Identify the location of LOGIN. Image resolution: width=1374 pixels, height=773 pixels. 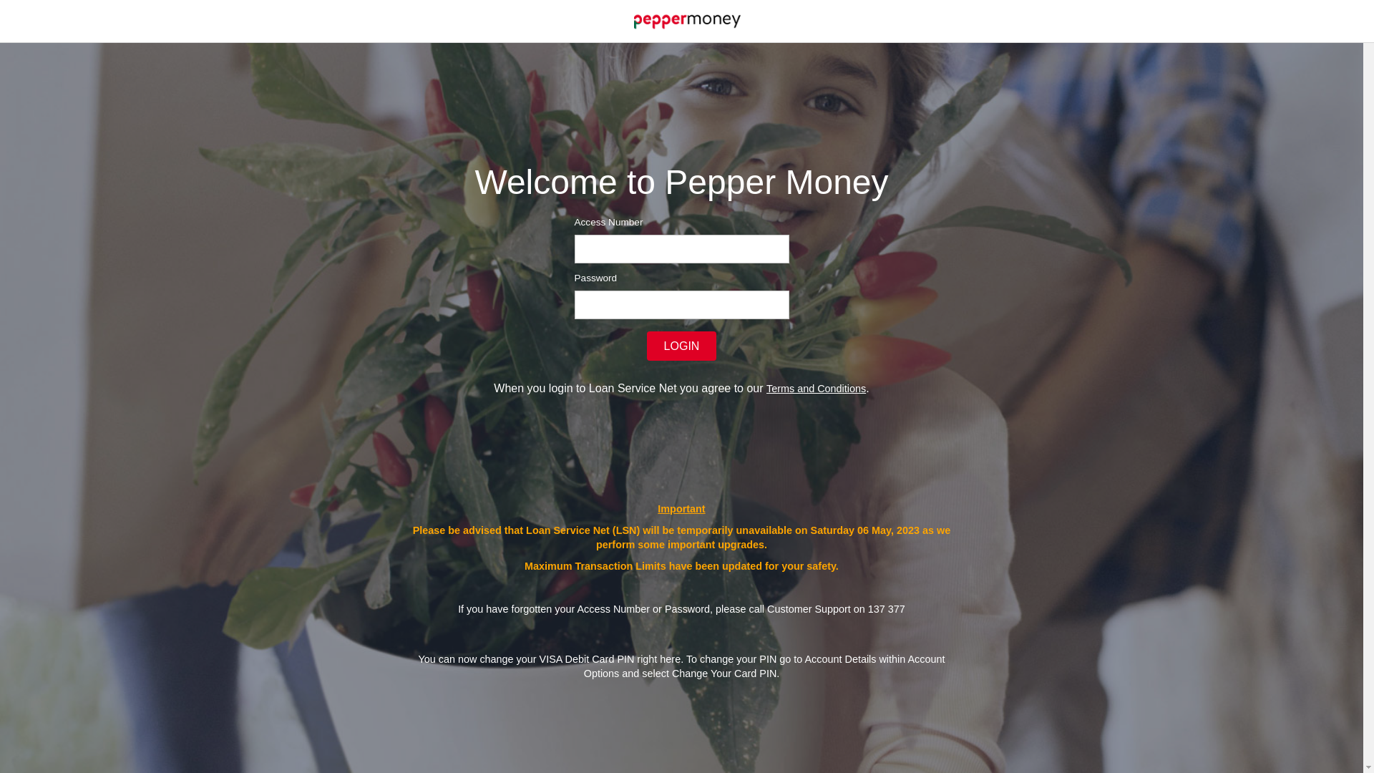
(682, 346).